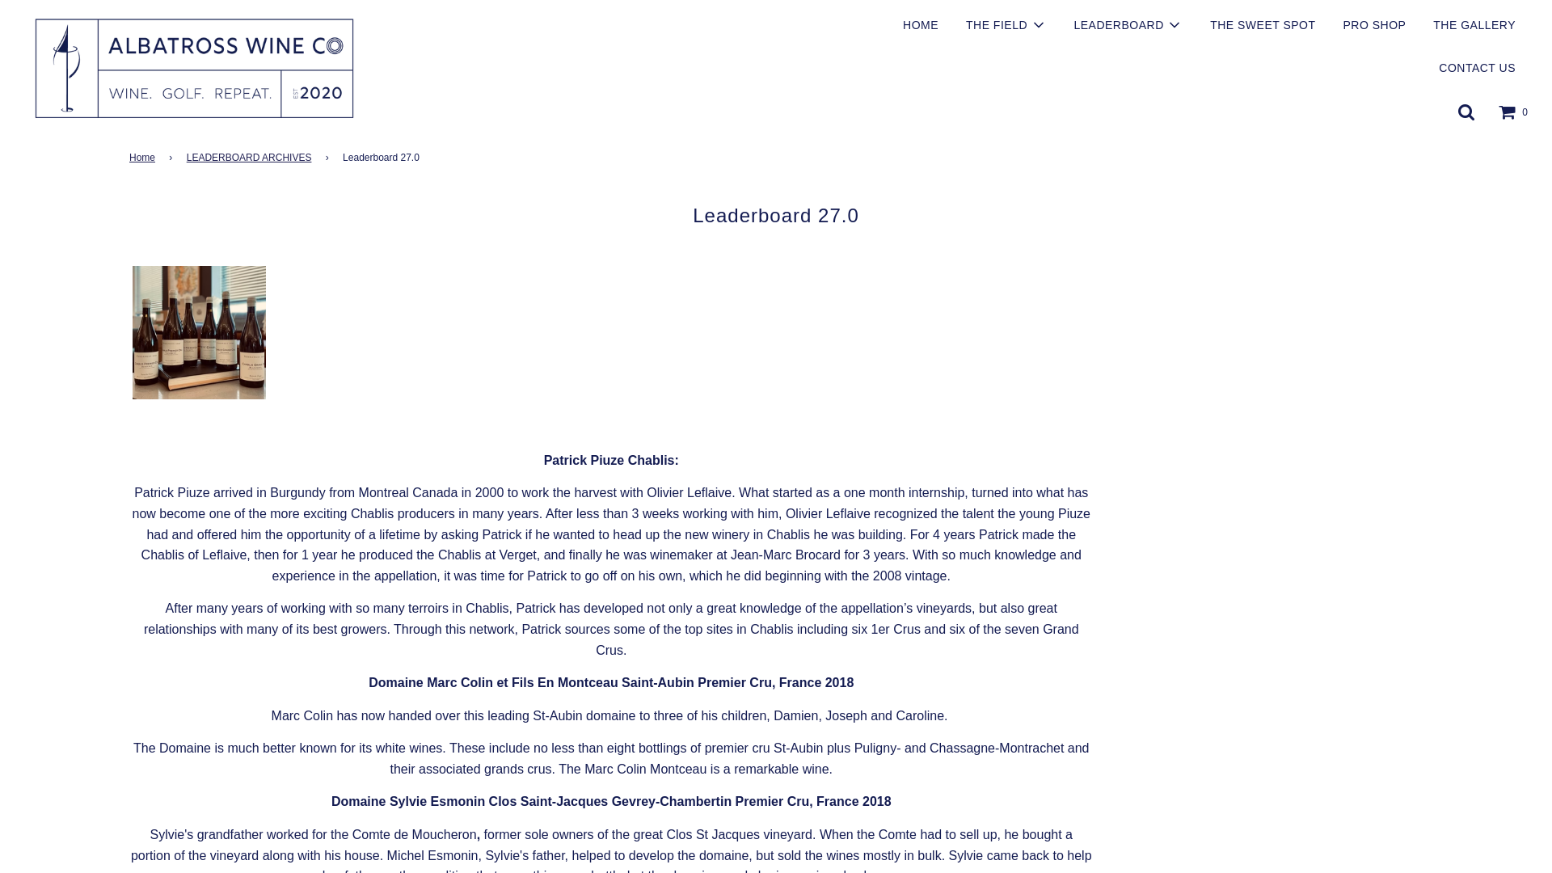 The height and width of the screenshot is (873, 1552). I want to click on THE GALLERY, so click(1474, 25).